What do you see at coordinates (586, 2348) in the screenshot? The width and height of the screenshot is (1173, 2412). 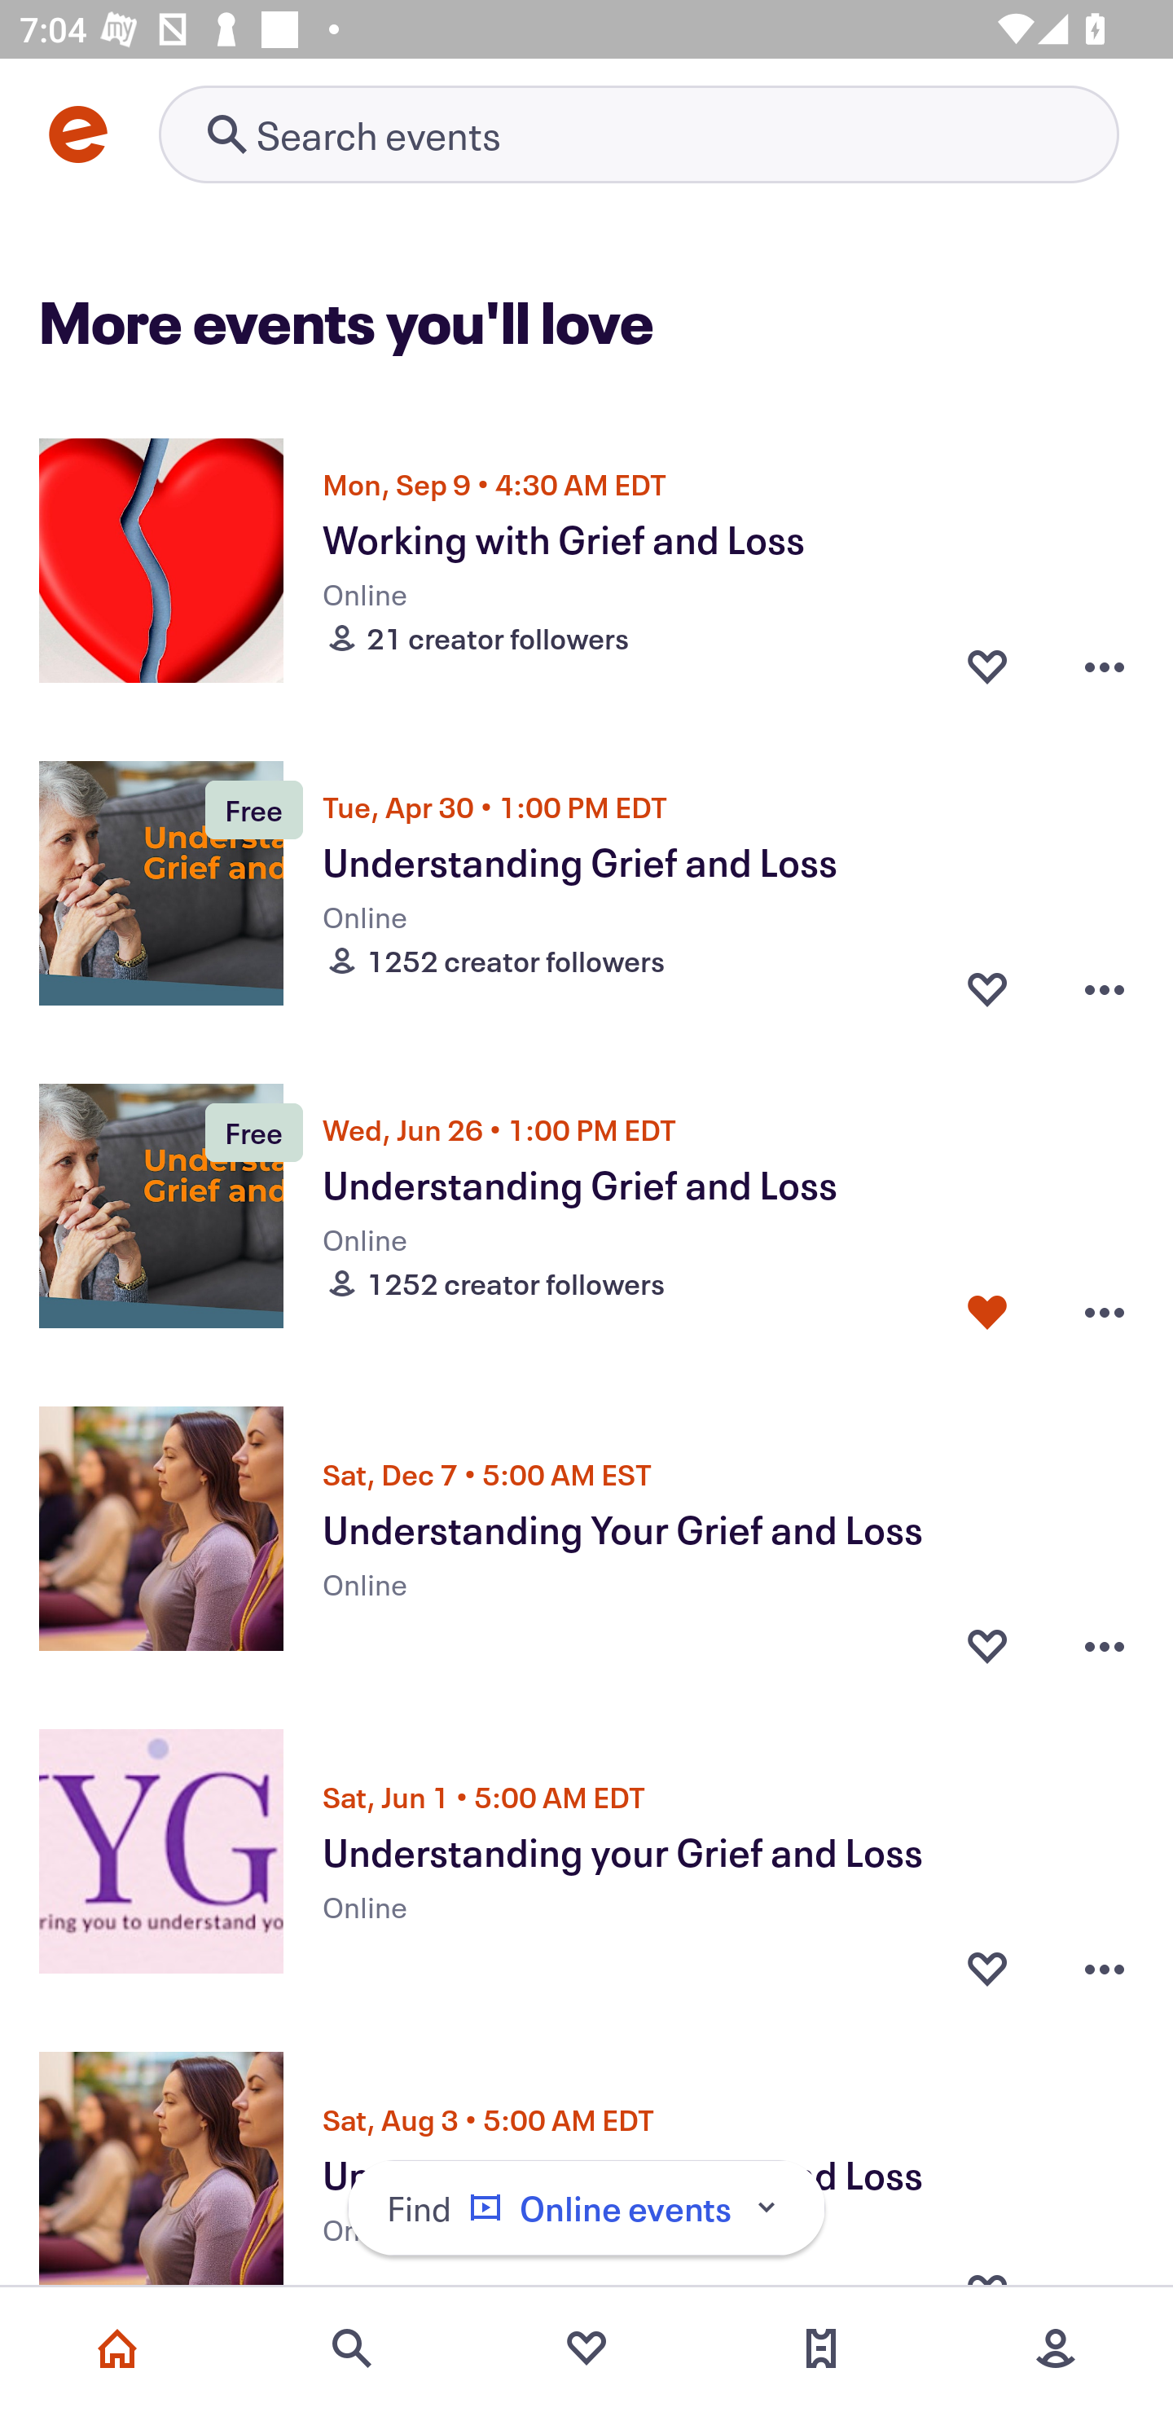 I see `Favorites` at bounding box center [586, 2348].